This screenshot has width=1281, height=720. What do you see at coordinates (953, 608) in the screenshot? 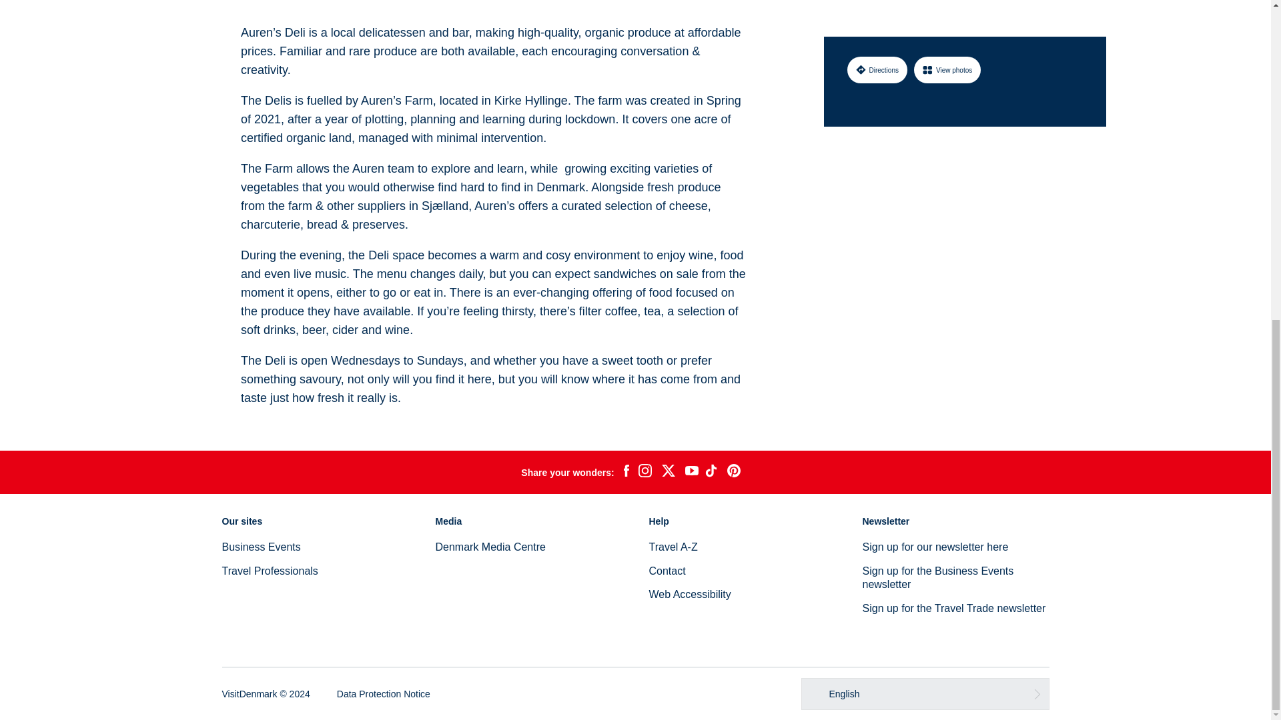
I see `Sign up for the Travel Trade newsletter` at bounding box center [953, 608].